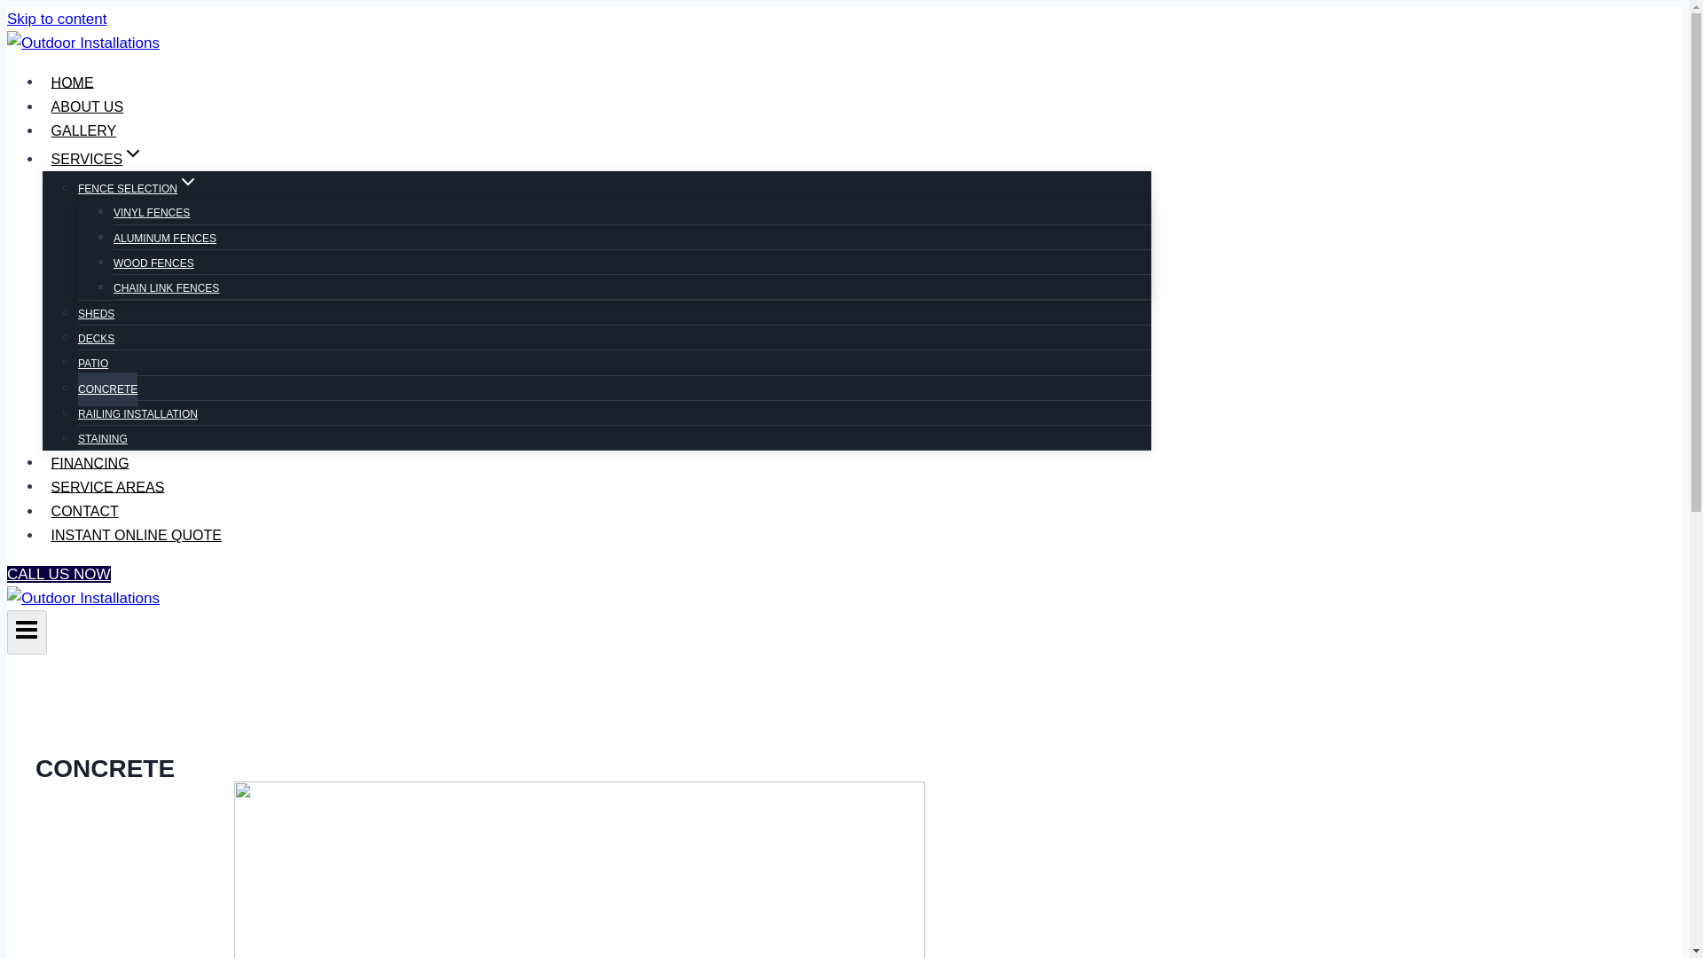 This screenshot has height=958, width=1703. Describe the element at coordinates (137, 414) in the screenshot. I see `RAILING INSTALLATION` at that location.